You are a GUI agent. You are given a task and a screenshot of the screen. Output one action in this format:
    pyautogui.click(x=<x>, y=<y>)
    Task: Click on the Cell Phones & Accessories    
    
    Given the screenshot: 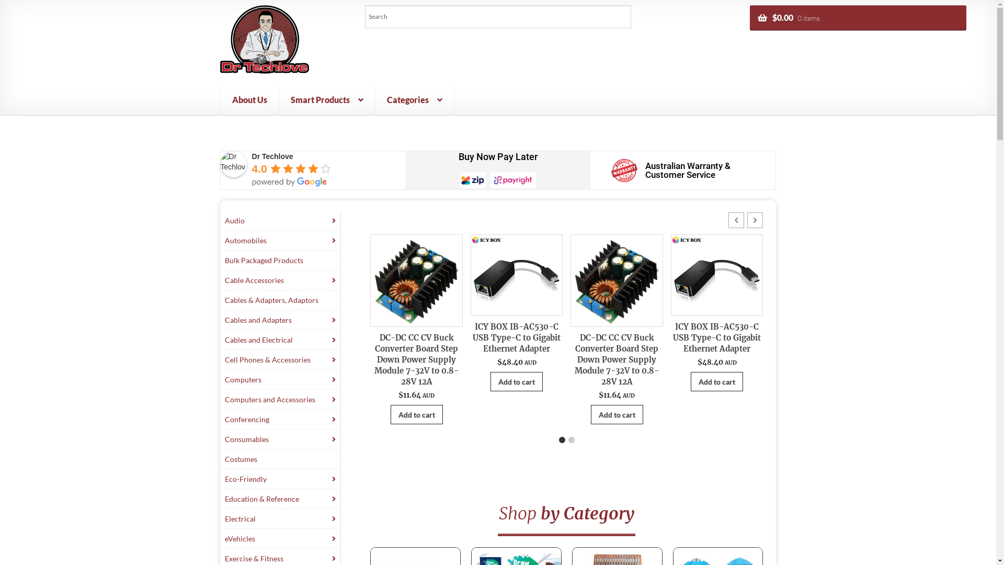 What is the action you would take?
    pyautogui.click(x=280, y=360)
    